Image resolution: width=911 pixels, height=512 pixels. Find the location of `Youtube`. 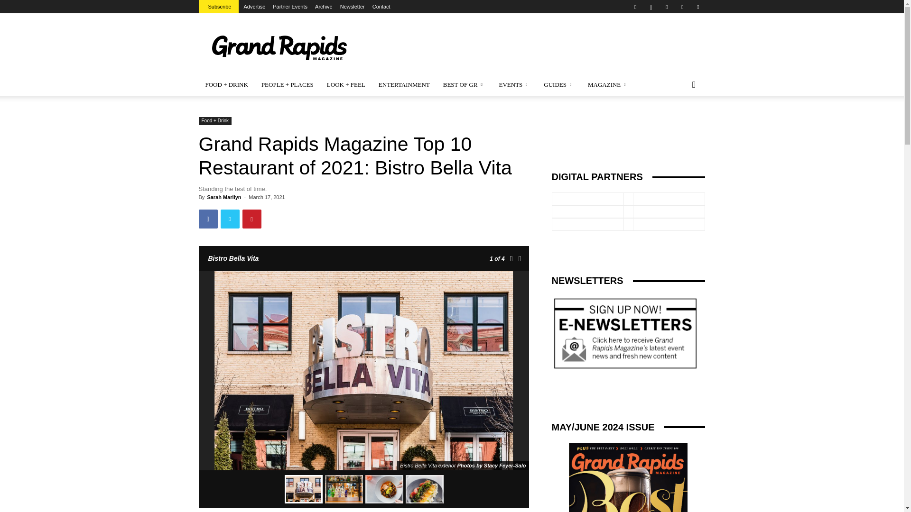

Youtube is located at coordinates (697, 7).